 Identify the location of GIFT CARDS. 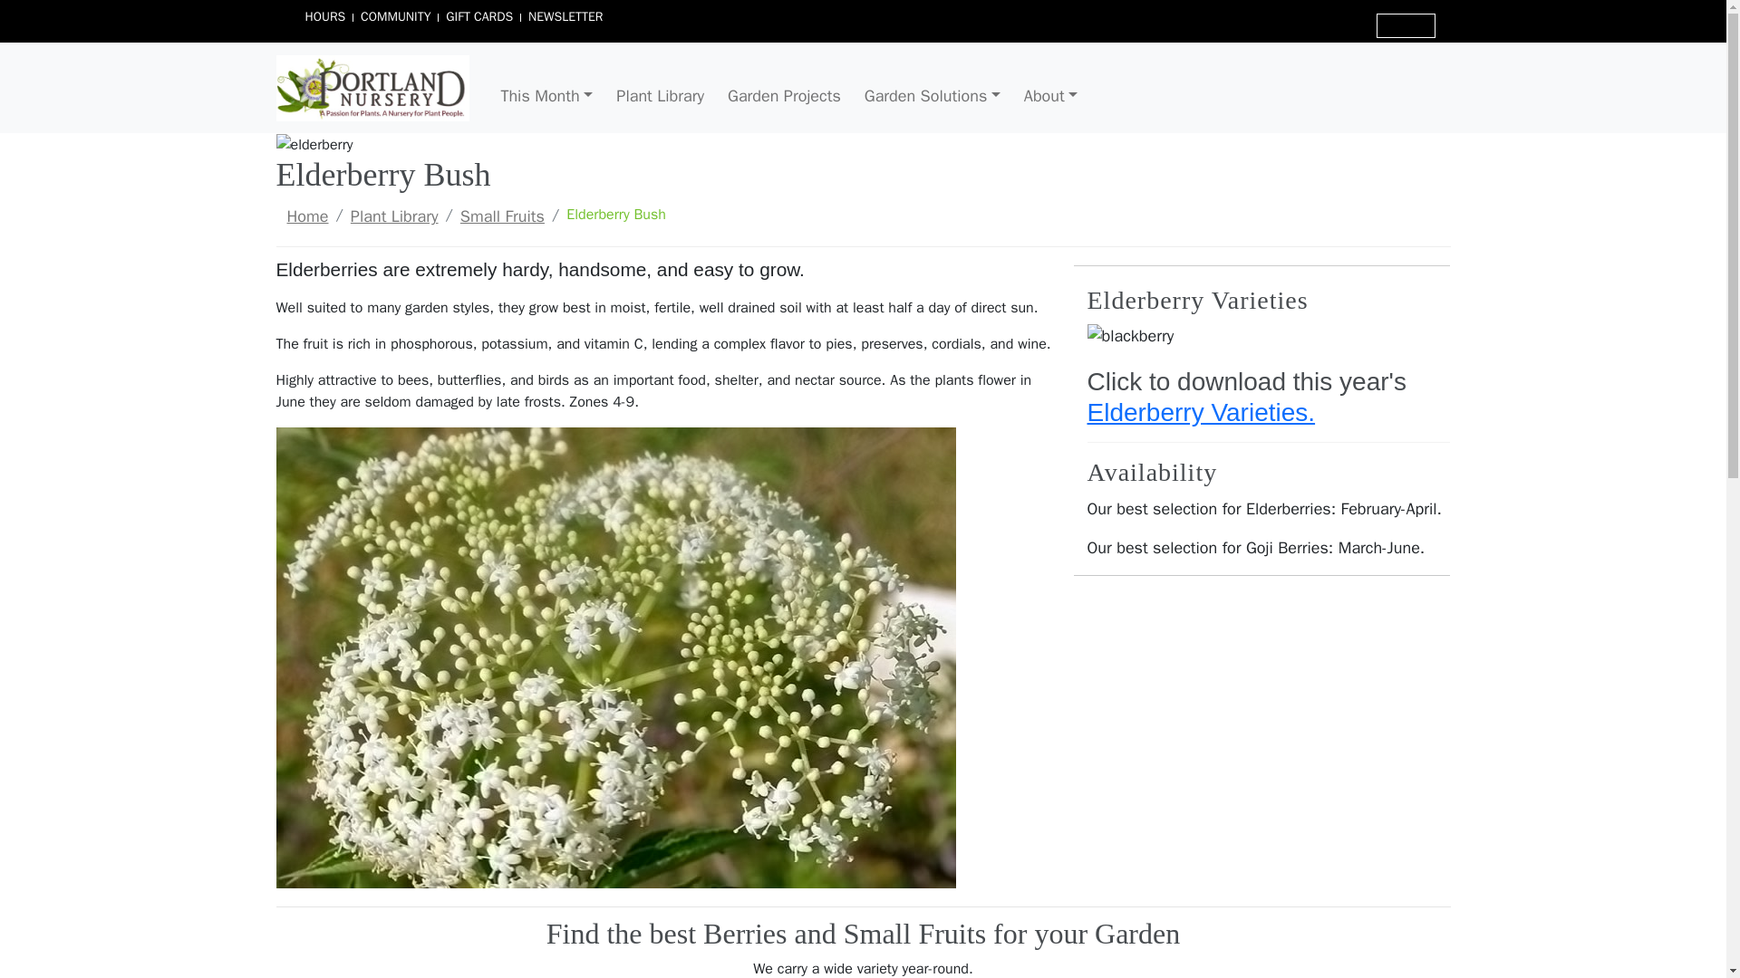
(478, 16).